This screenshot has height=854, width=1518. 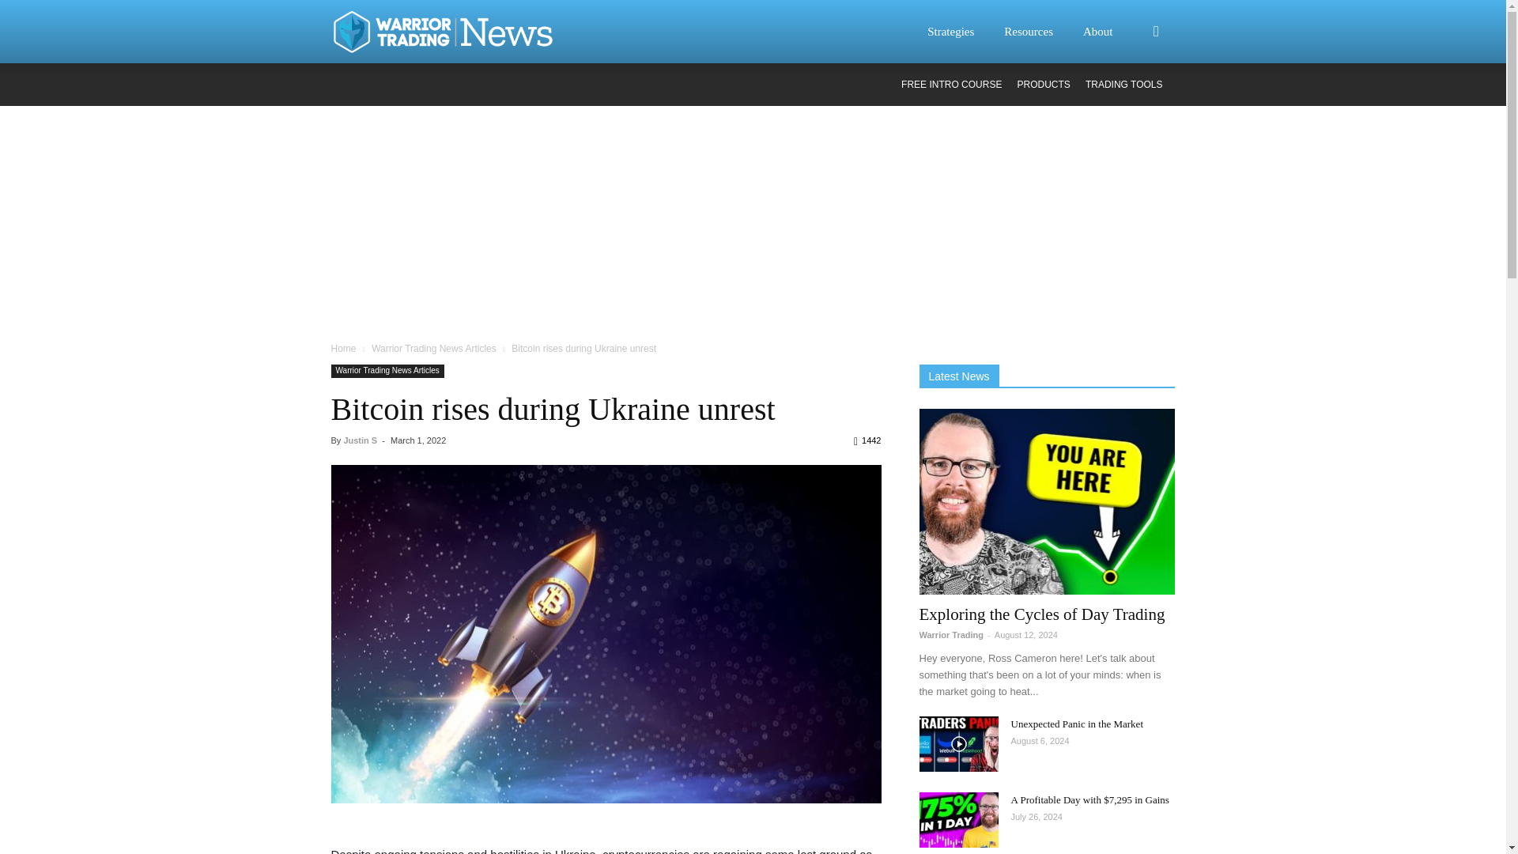 I want to click on View all posts in Warrior Trading News Articles, so click(x=433, y=349).